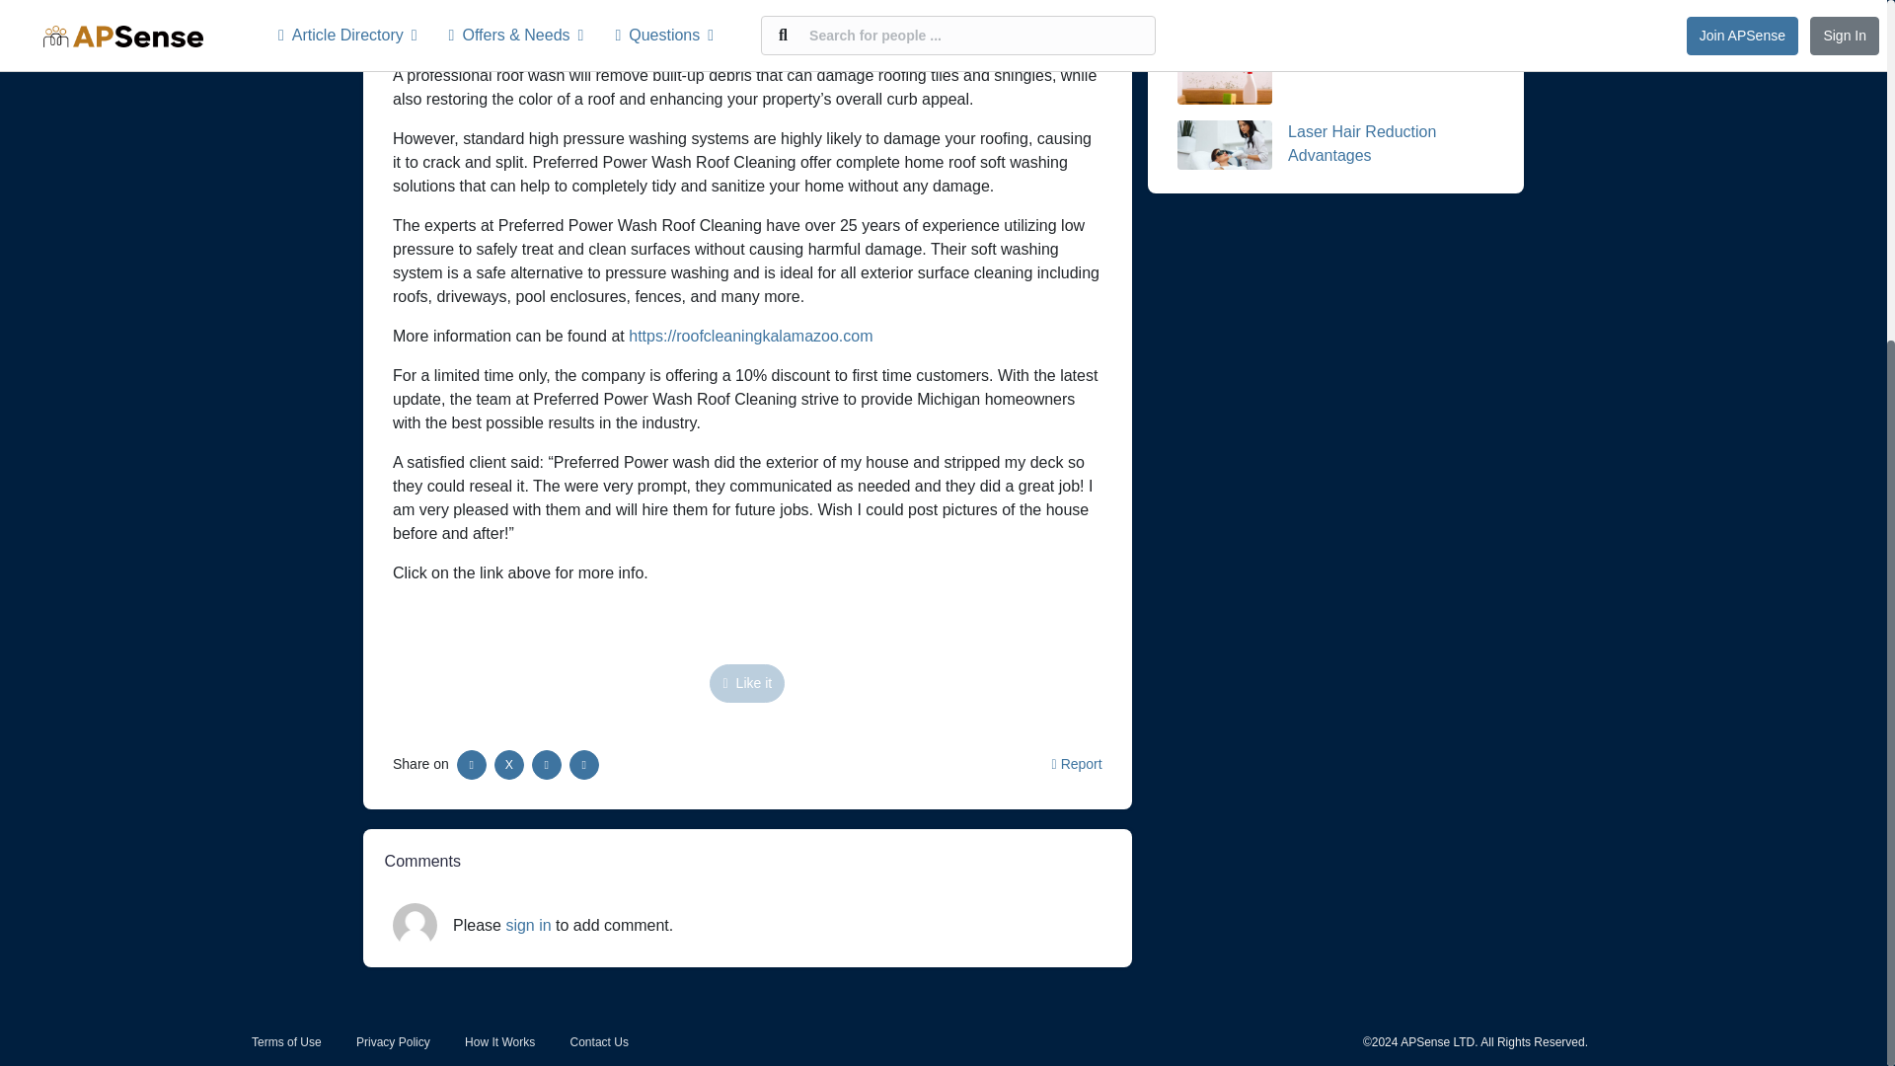 The height and width of the screenshot is (1066, 1895). What do you see at coordinates (1390, 66) in the screenshot?
I see `Home Mold Removal Service` at bounding box center [1390, 66].